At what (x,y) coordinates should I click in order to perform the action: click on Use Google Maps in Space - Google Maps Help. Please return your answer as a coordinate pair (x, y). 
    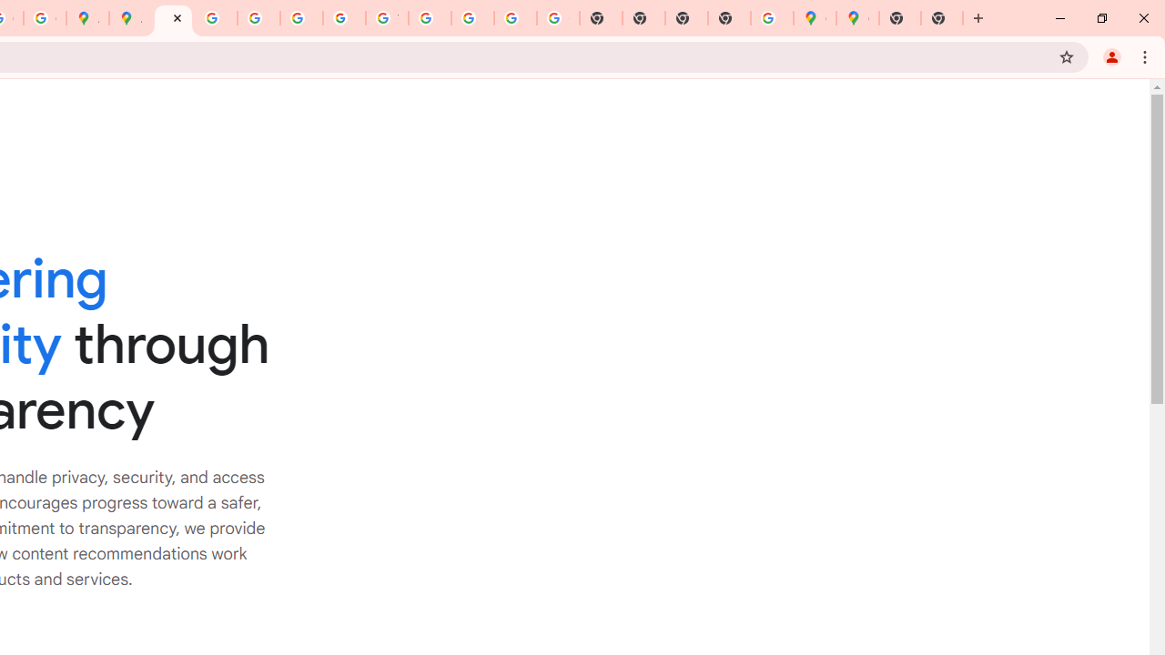
    Looking at the image, I should click on (772, 18).